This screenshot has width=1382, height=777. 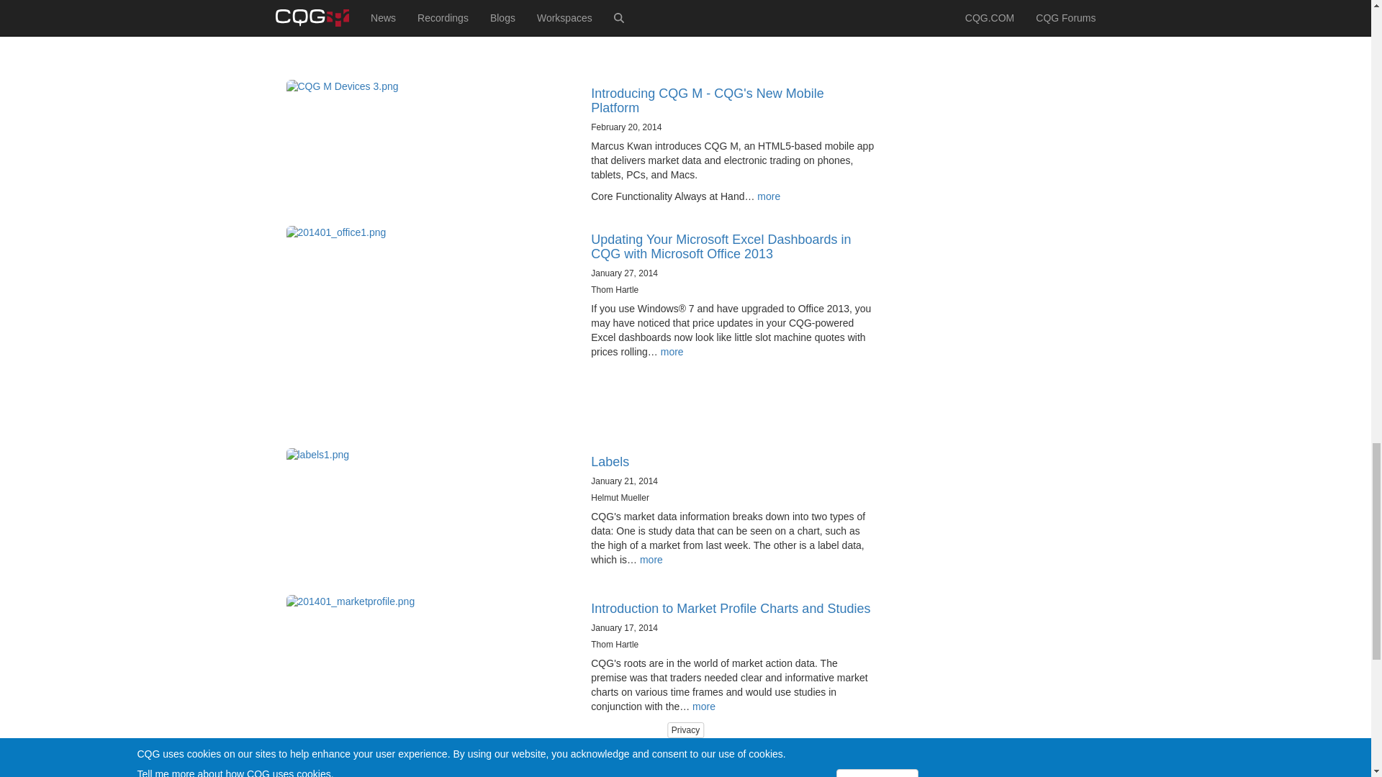 I want to click on more, so click(x=769, y=196).